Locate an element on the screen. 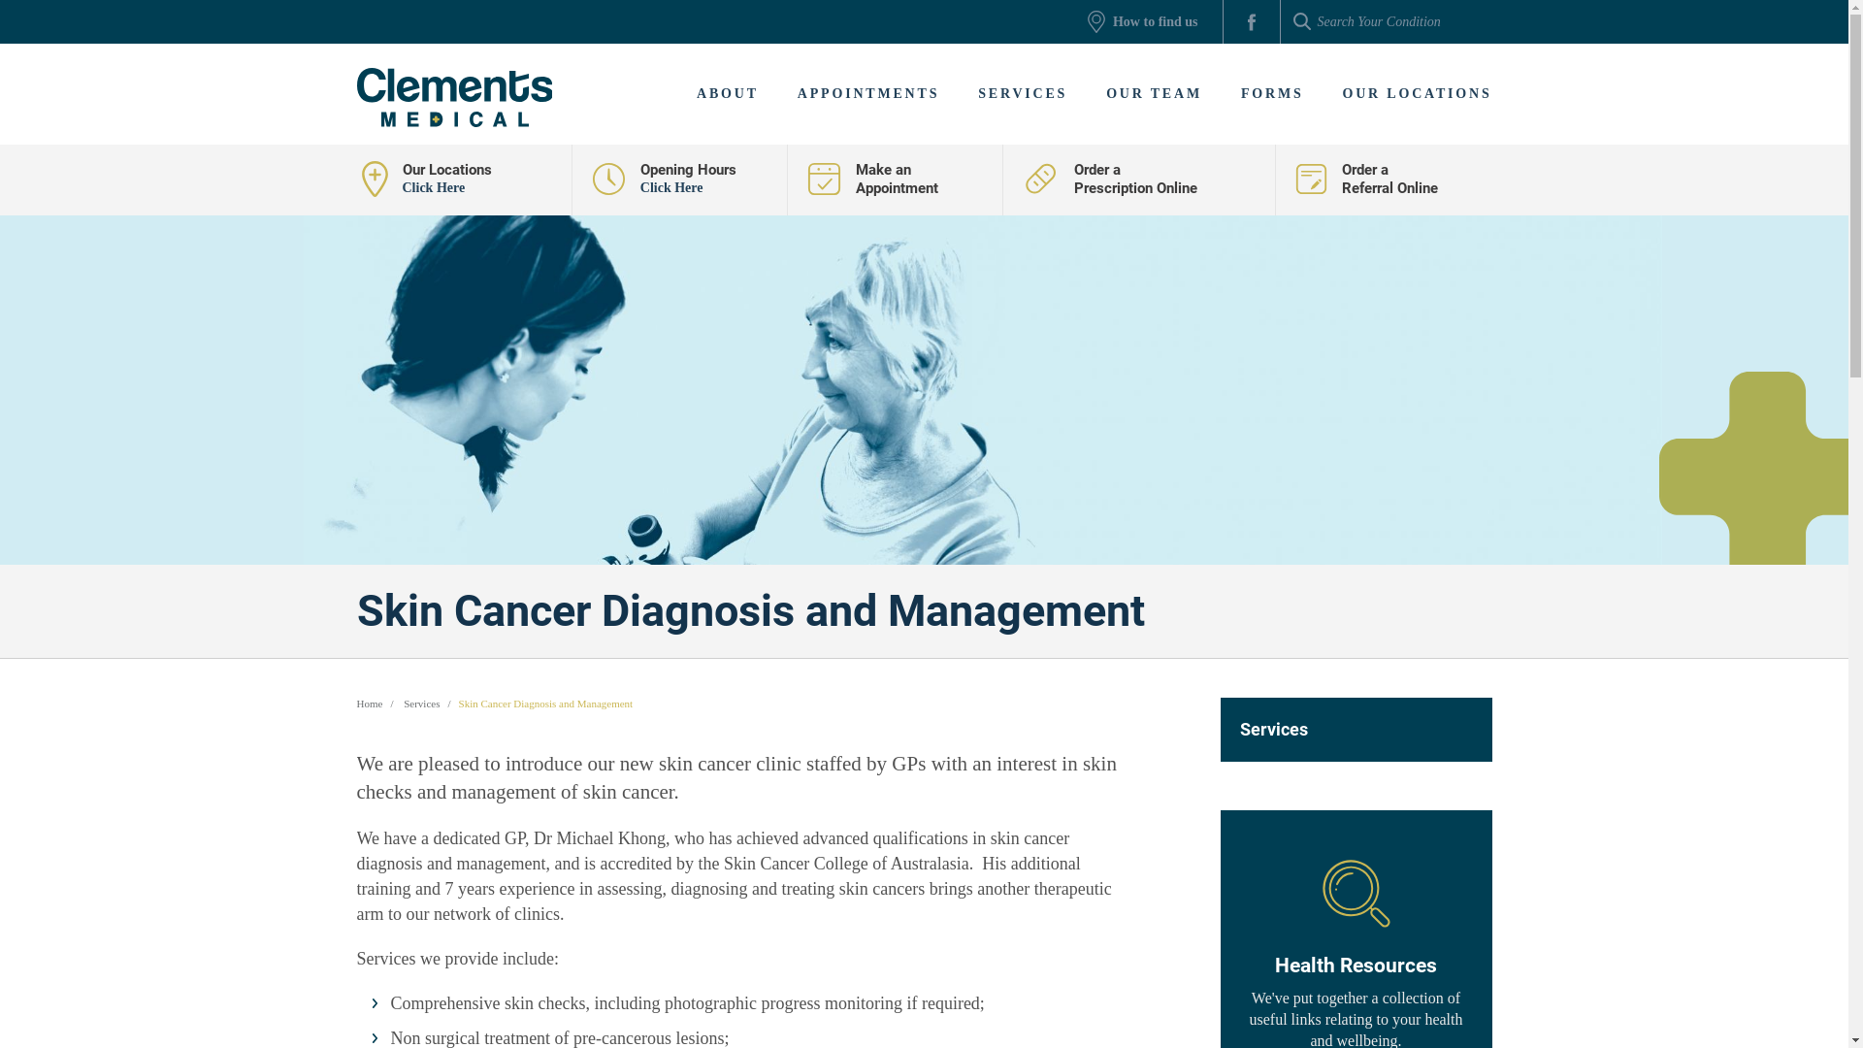 The image size is (1863, 1048). Order a
Referral Online is located at coordinates (1384, 180).